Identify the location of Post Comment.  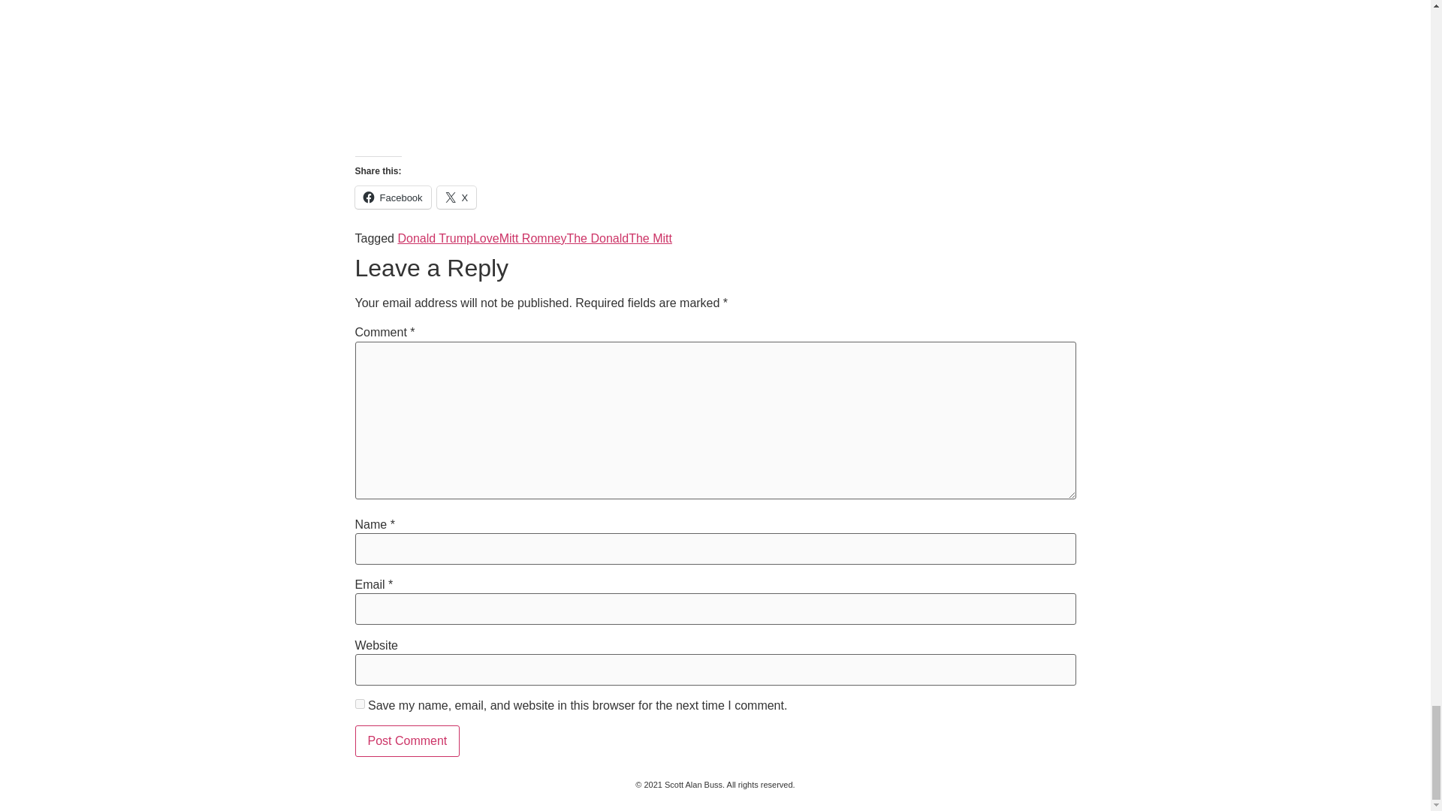
(407, 740).